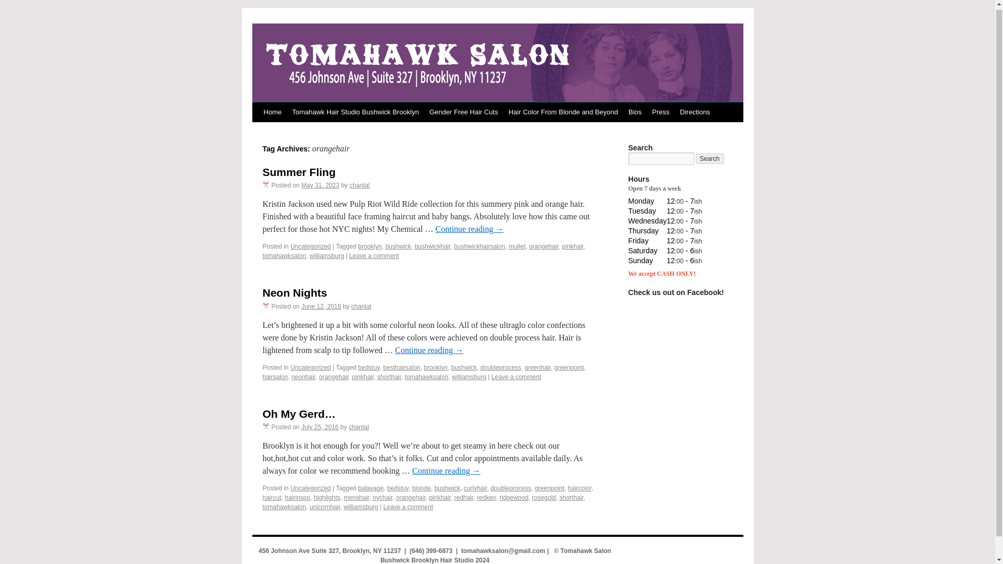 This screenshot has width=1003, height=564. Describe the element at coordinates (401, 367) in the screenshot. I see `besthairsalon` at that location.